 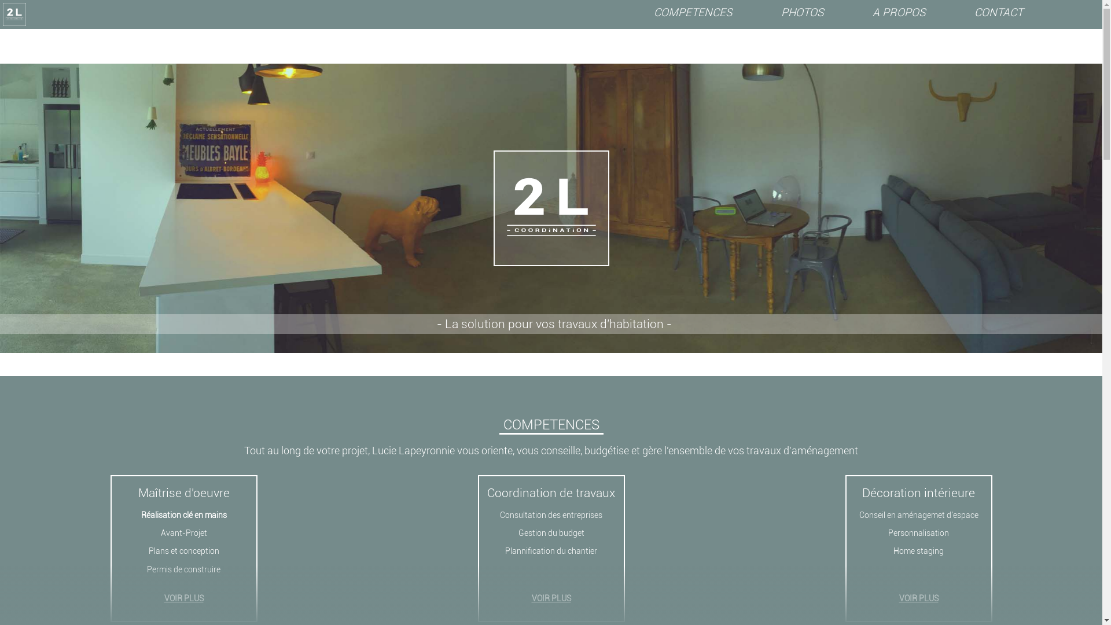 I want to click on logoBanniere, so click(x=551, y=208).